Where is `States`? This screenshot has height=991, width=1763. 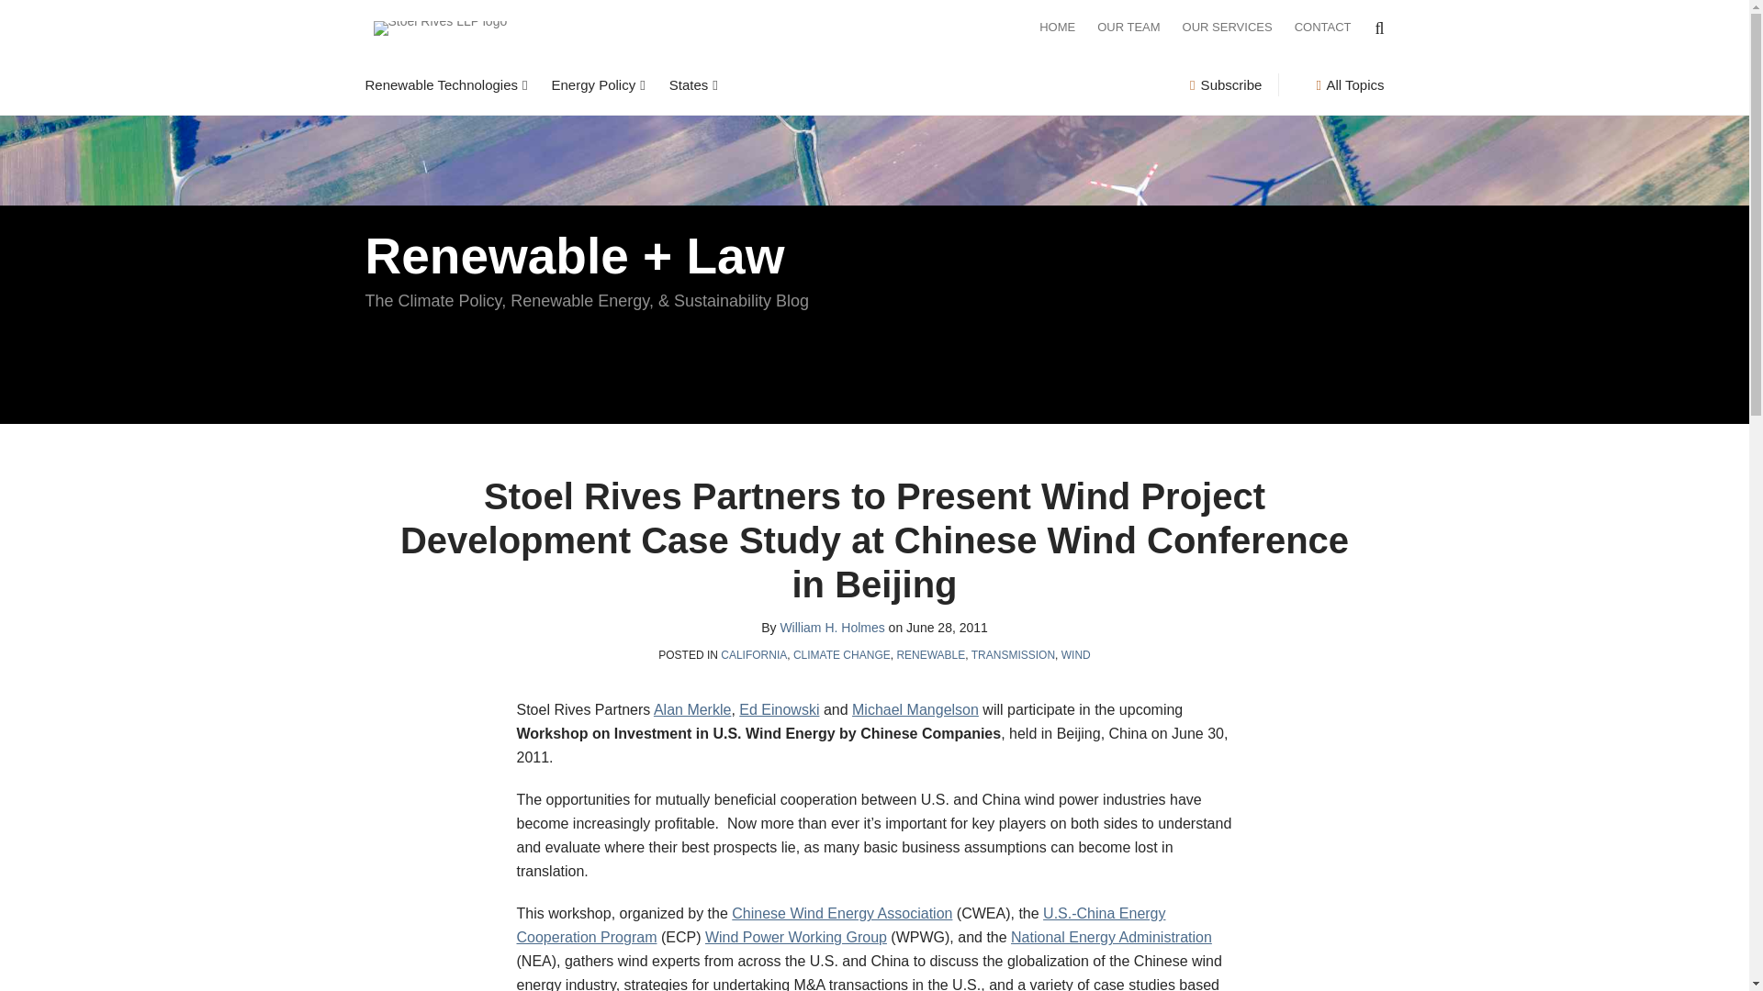 States is located at coordinates (689, 84).